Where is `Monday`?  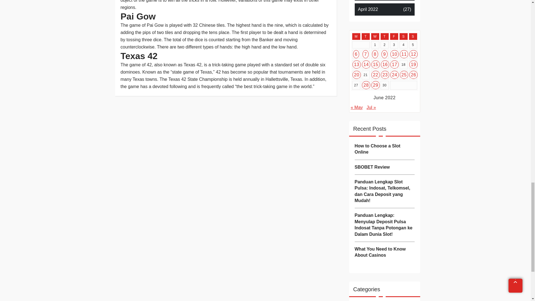 Monday is located at coordinates (356, 36).